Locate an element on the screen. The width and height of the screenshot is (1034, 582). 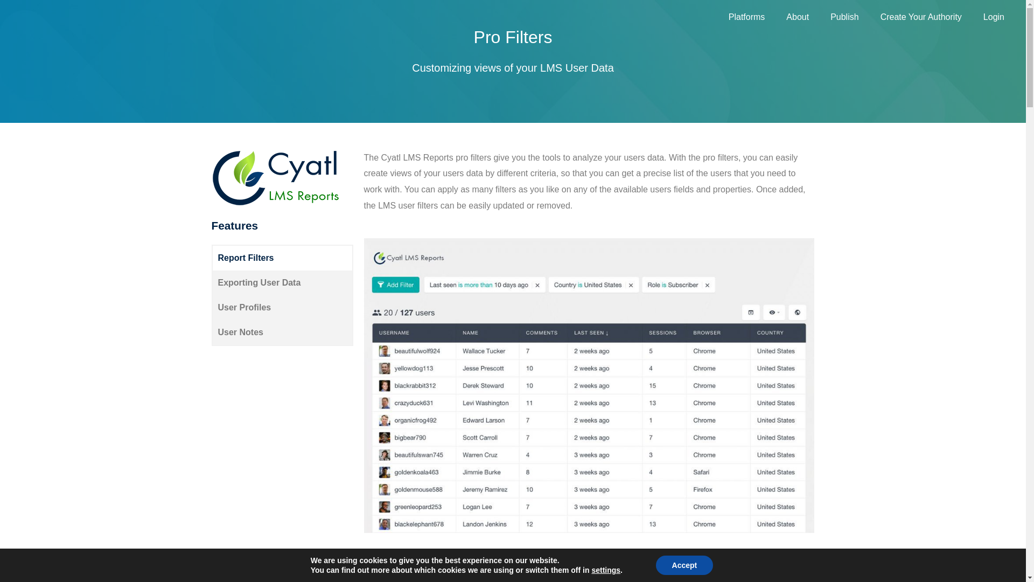
Publish is located at coordinates (844, 17).